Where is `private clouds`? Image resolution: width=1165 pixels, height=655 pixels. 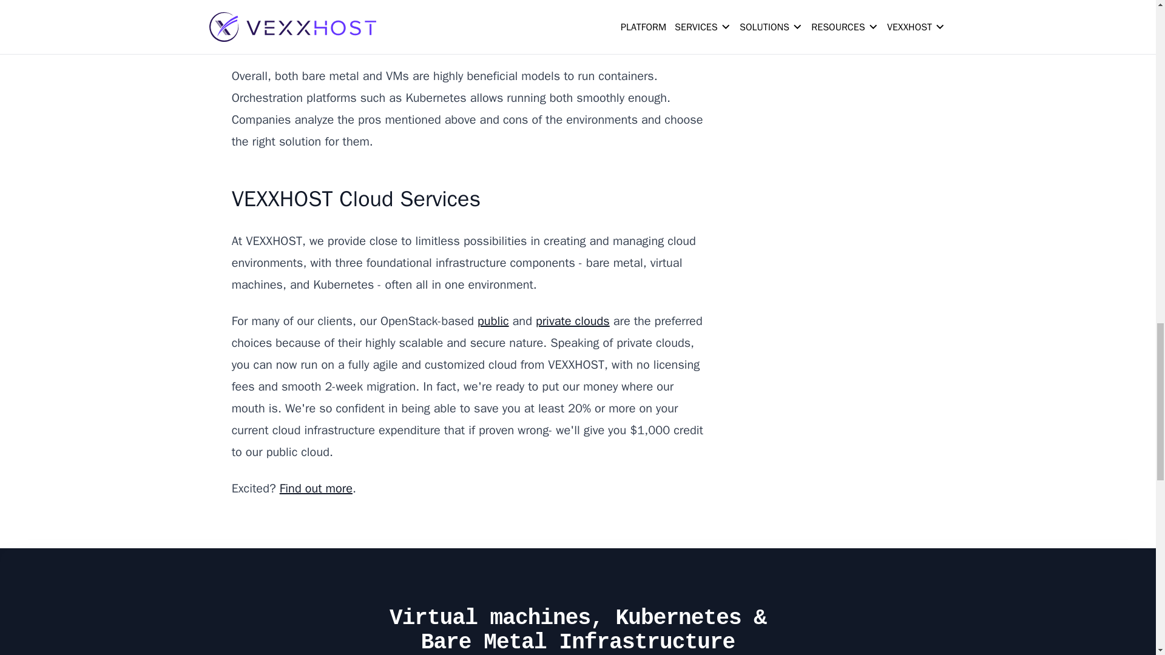 private clouds is located at coordinates (573, 321).